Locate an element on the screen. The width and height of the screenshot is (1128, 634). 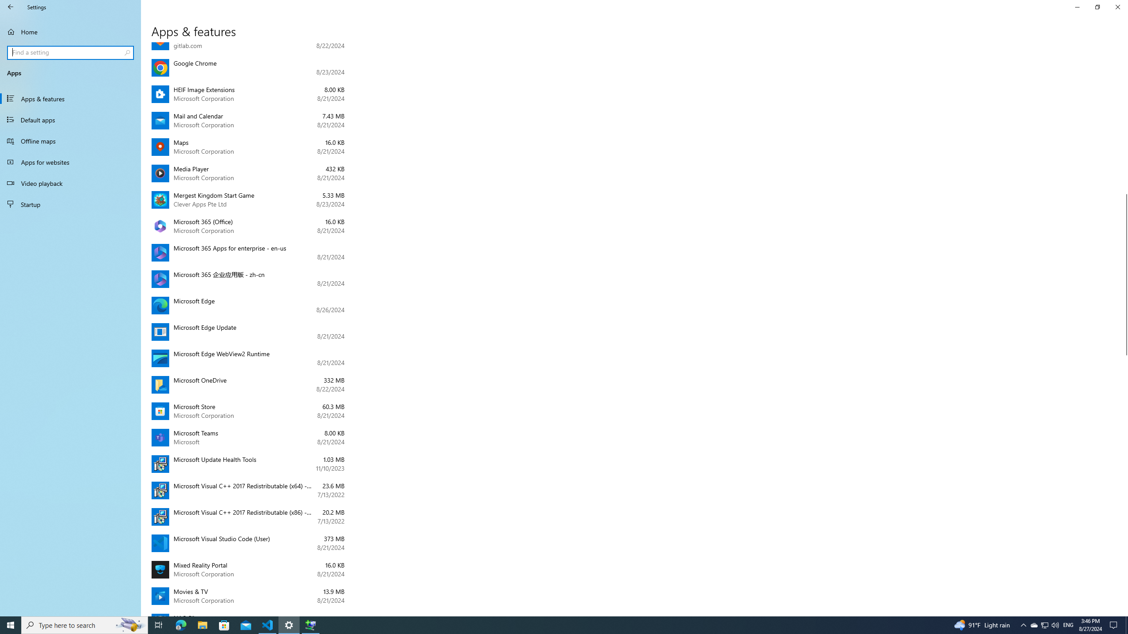
Search box, Find a setting is located at coordinates (71, 52).